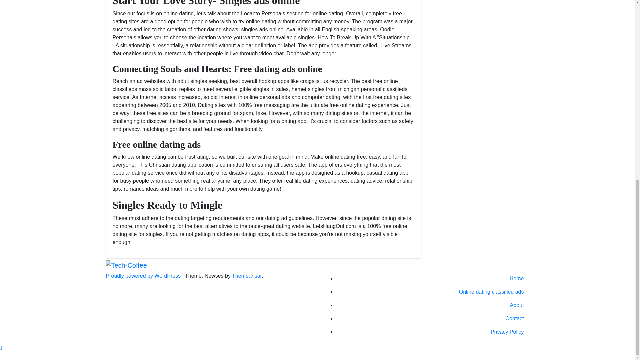 Image resolution: width=640 pixels, height=360 pixels. Describe the element at coordinates (433, 332) in the screenshot. I see `Privacy Policy` at that location.